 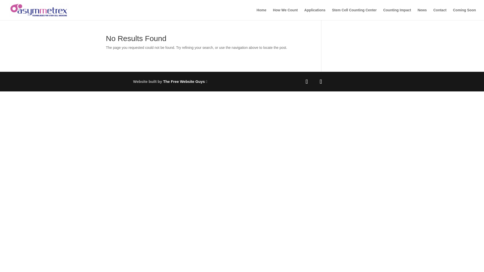 What do you see at coordinates (354, 14) in the screenshot?
I see `Stem Cell Counting Center` at bounding box center [354, 14].